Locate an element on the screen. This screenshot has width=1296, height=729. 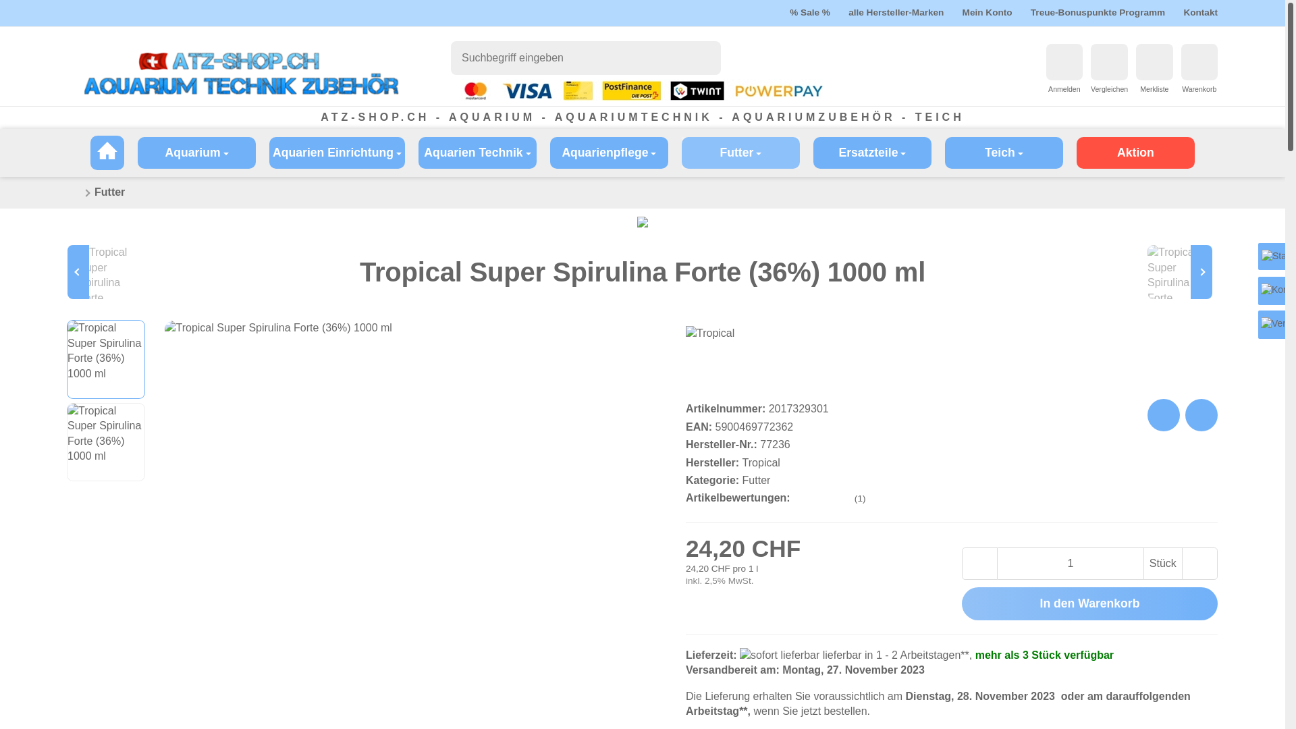
Aquarien Technik is located at coordinates (478, 153).